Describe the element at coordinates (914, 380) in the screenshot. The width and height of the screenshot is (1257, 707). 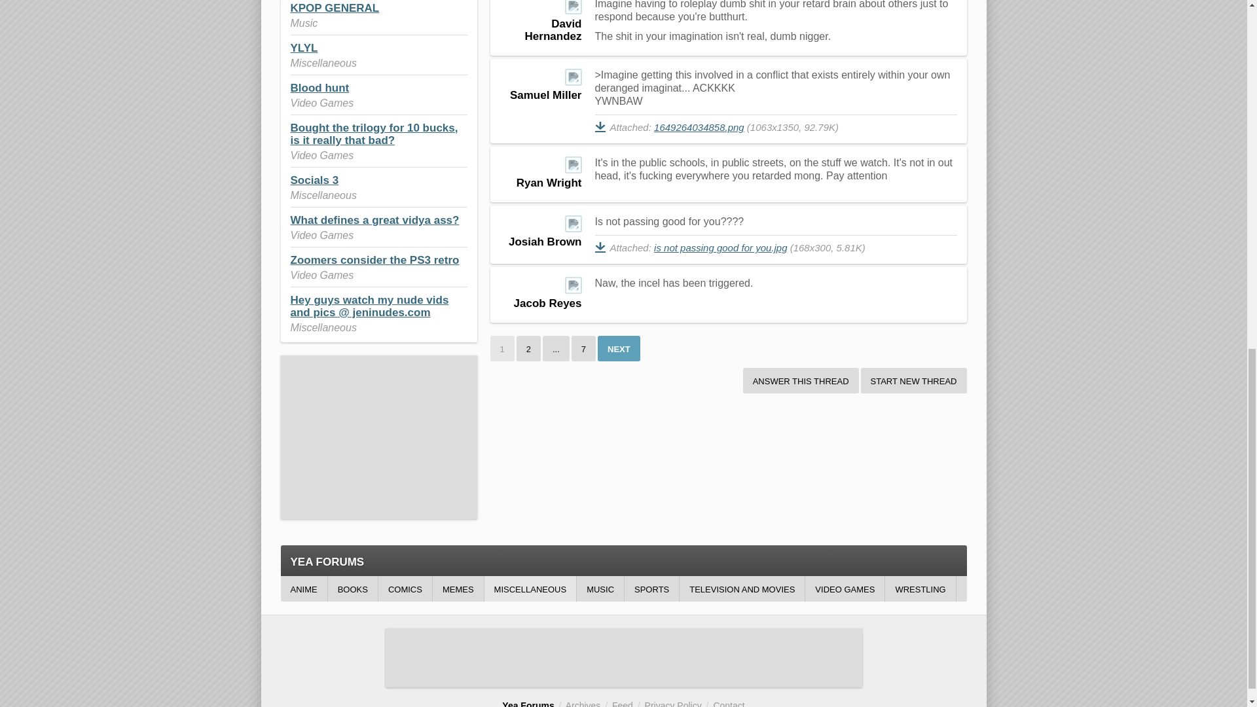
I see `START NEW THREAD` at that location.